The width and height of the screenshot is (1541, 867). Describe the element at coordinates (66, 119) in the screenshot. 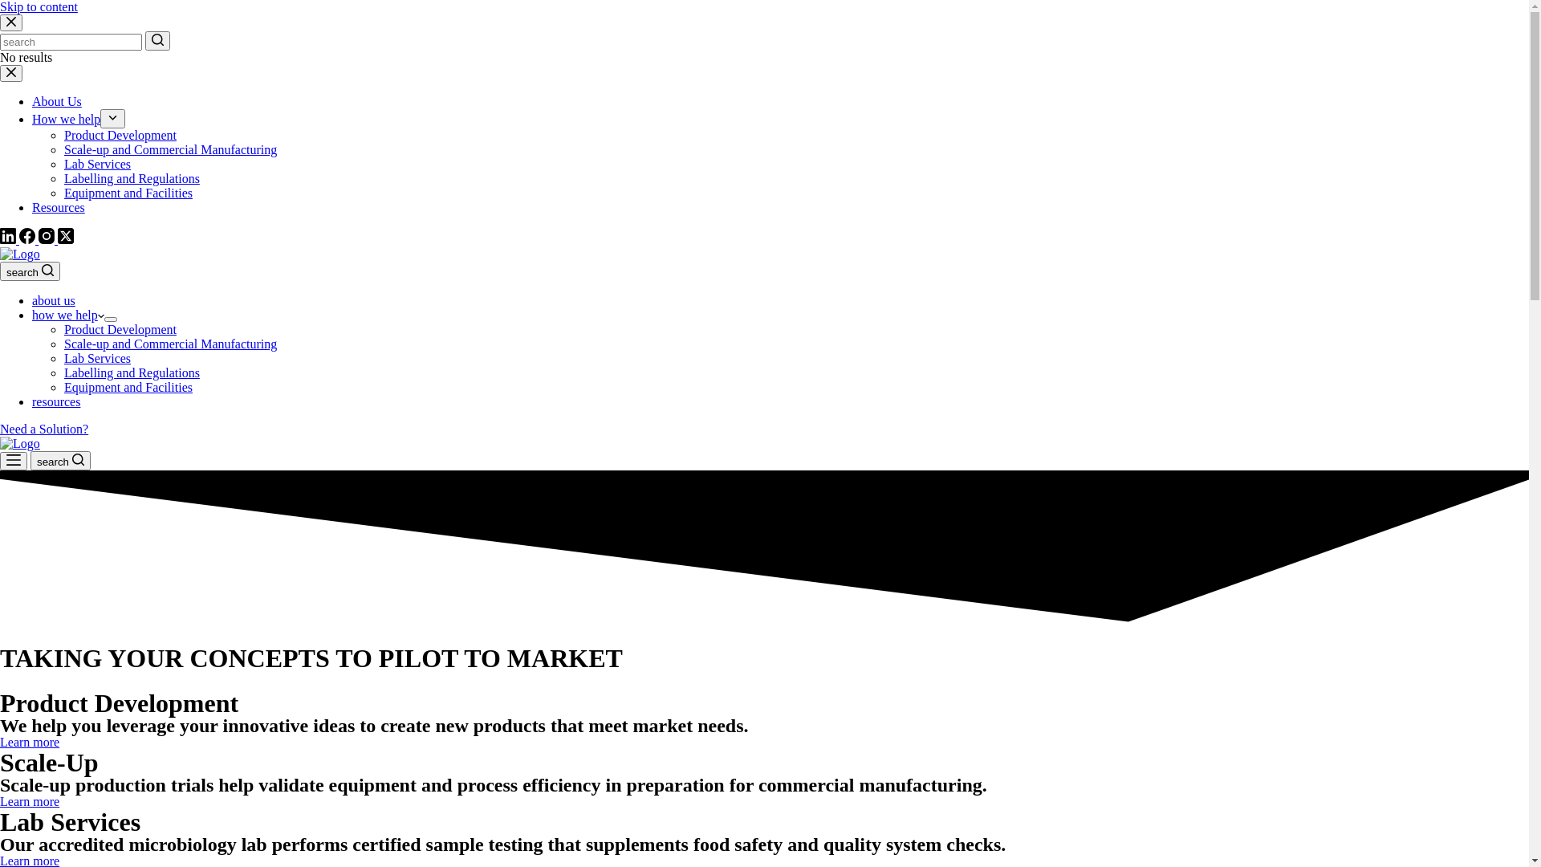

I see `How we help` at that location.